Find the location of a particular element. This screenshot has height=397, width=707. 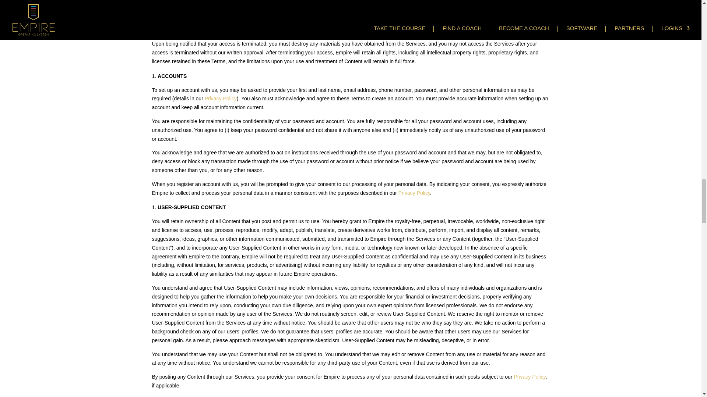

Privacy Policy is located at coordinates (221, 99).